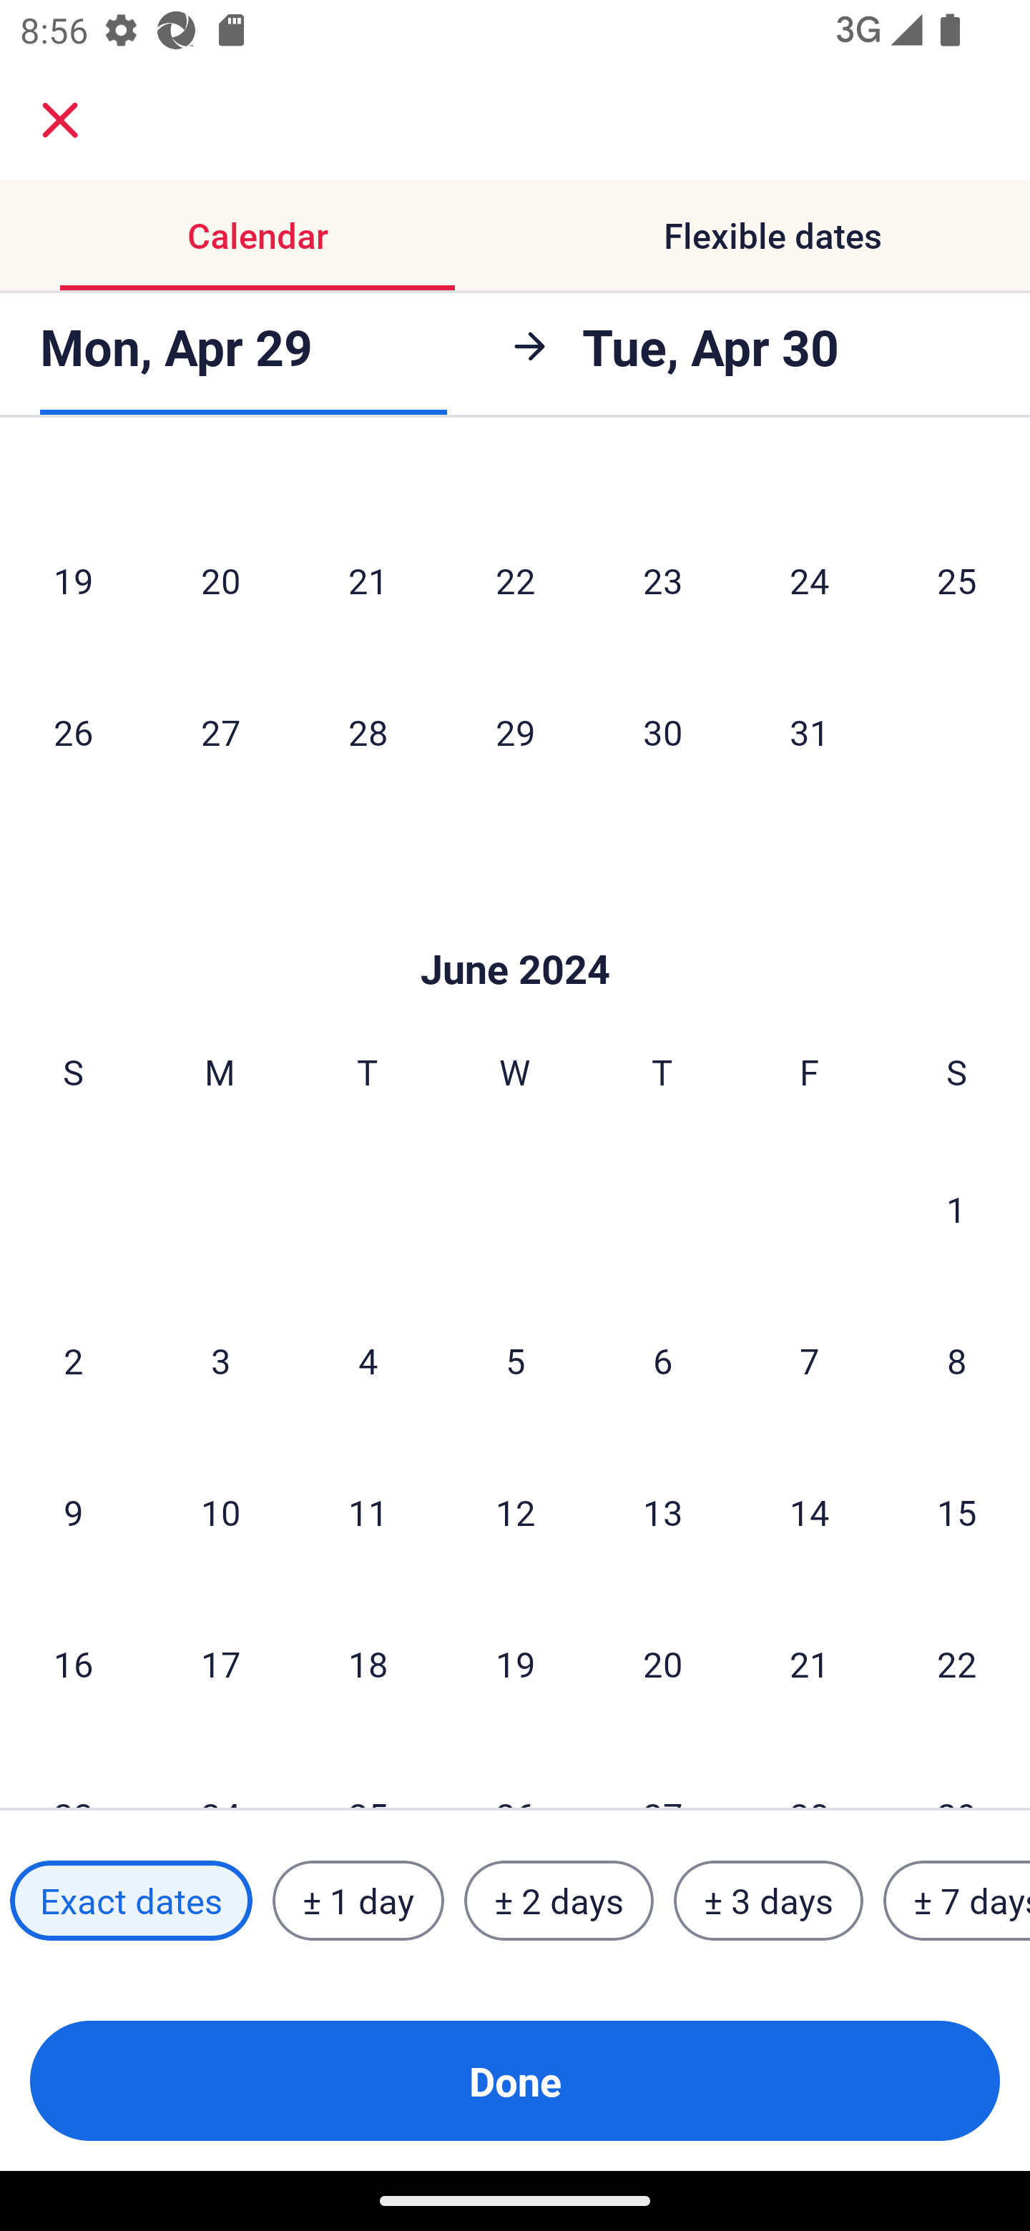 The height and width of the screenshot is (2231, 1030). I want to click on 22 Saturday, June 22, 2024, so click(957, 1664).